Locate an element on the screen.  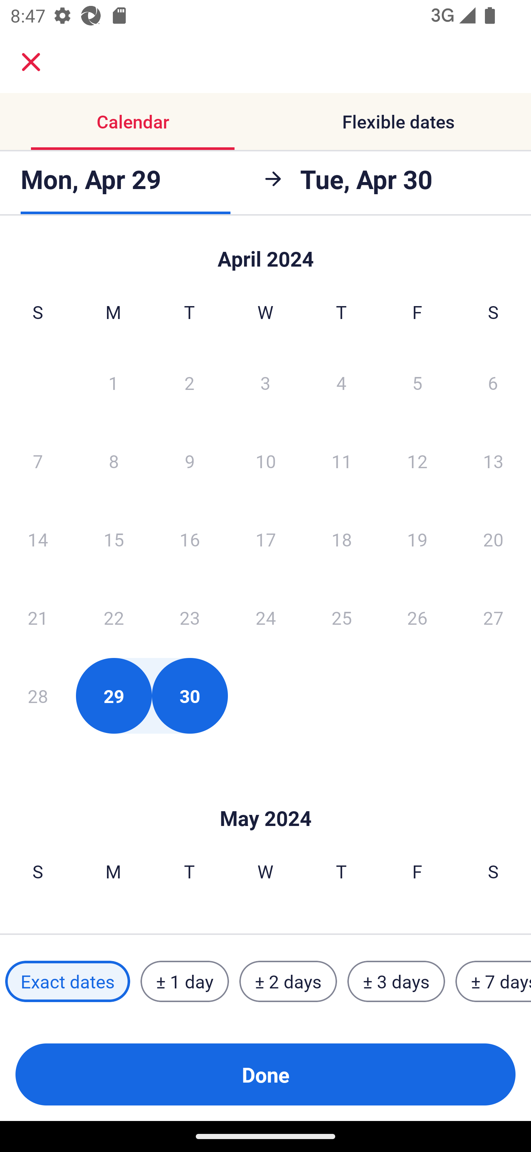
10 Wednesday, April 10, 2024 is located at coordinates (265, 461).